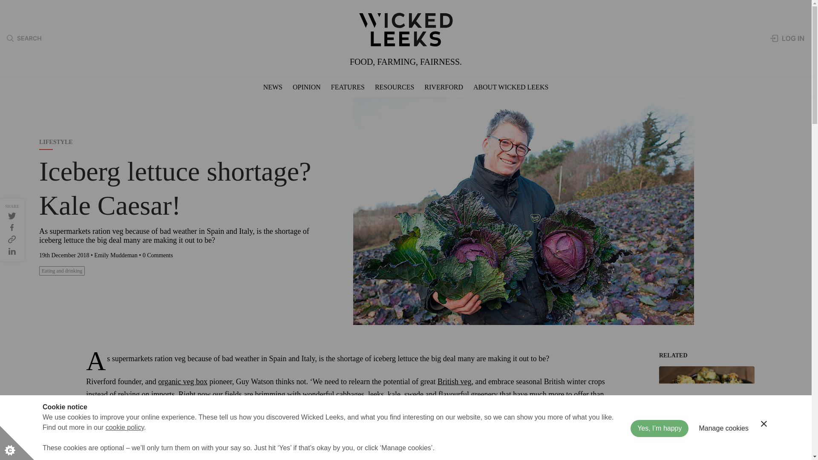 This screenshot has width=818, height=460. What do you see at coordinates (115, 255) in the screenshot?
I see `Posts by Emily Muddeman` at bounding box center [115, 255].